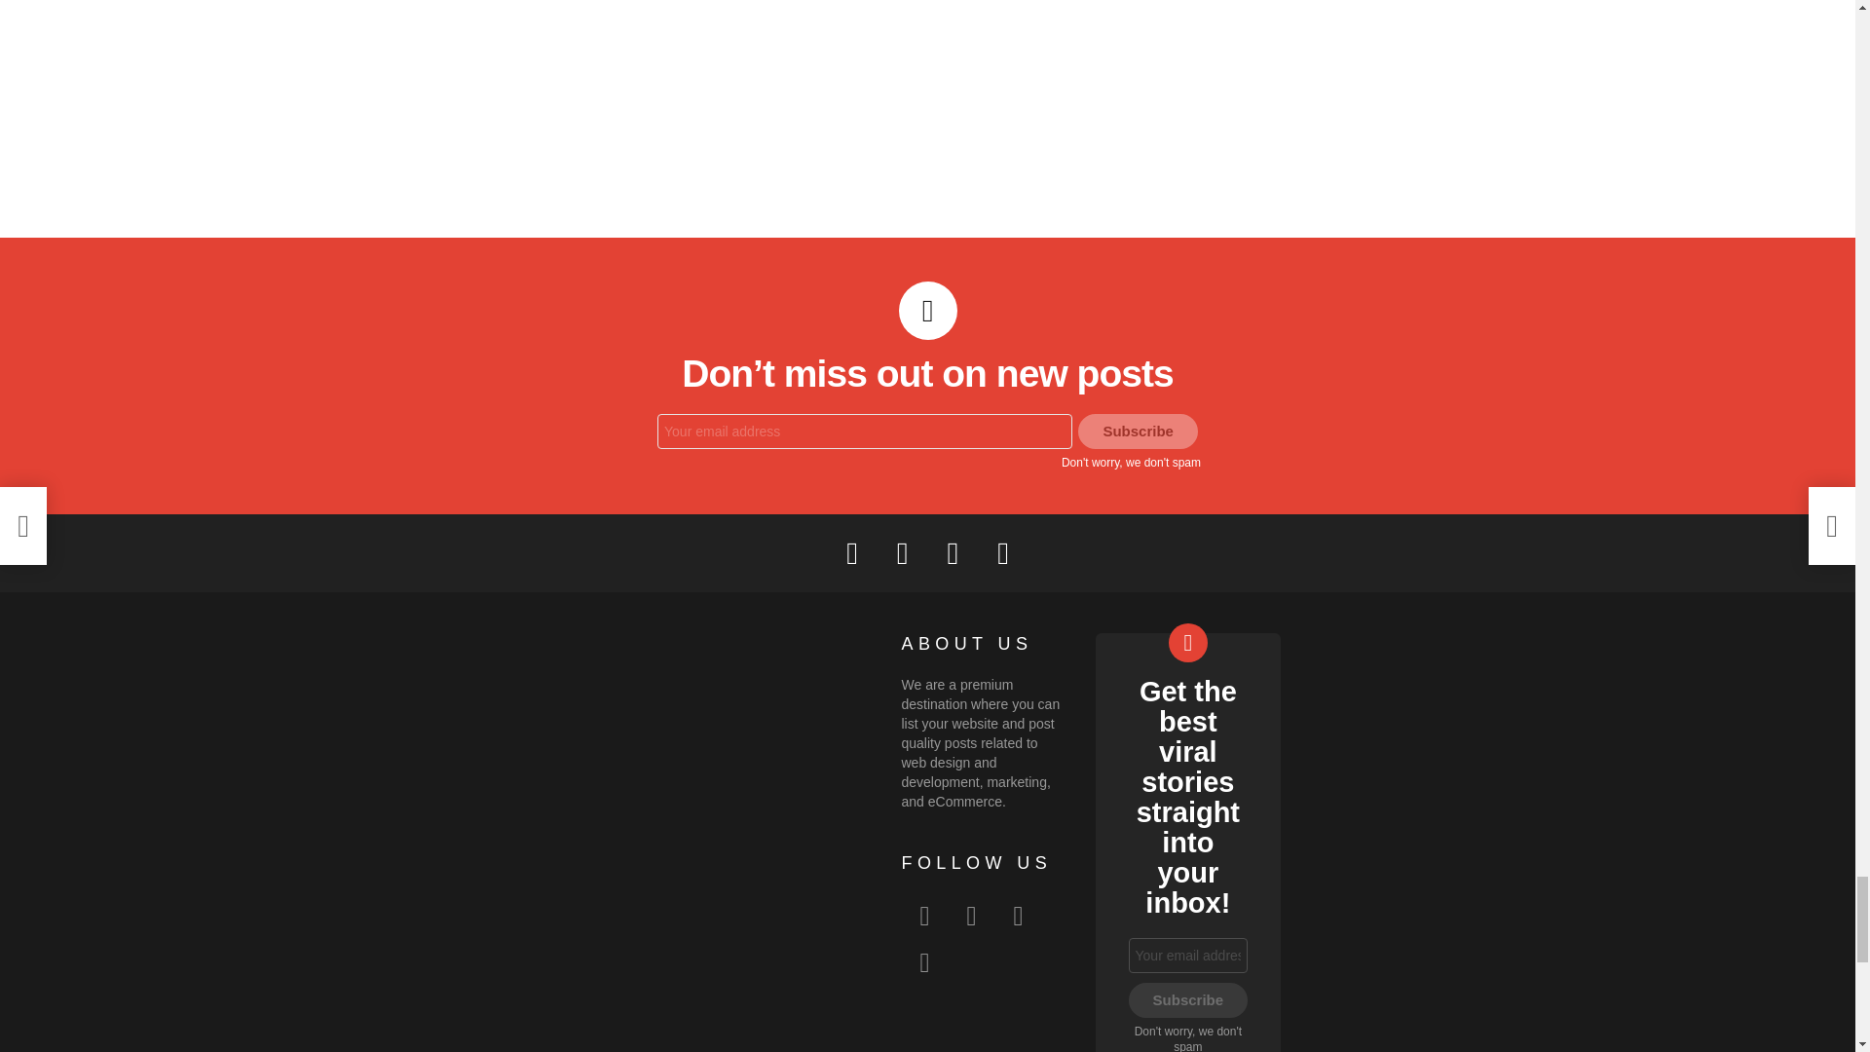 This screenshot has height=1052, width=1870. What do you see at coordinates (1138, 432) in the screenshot?
I see `Subscribe` at bounding box center [1138, 432].